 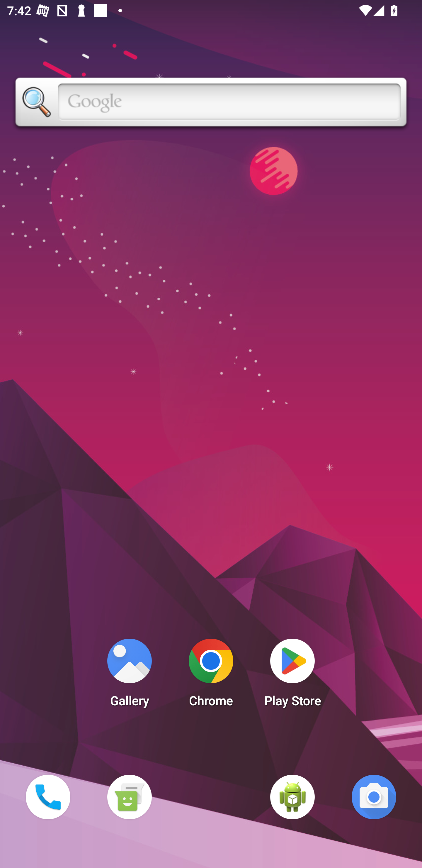 What do you see at coordinates (211, 676) in the screenshot?
I see `Chrome` at bounding box center [211, 676].